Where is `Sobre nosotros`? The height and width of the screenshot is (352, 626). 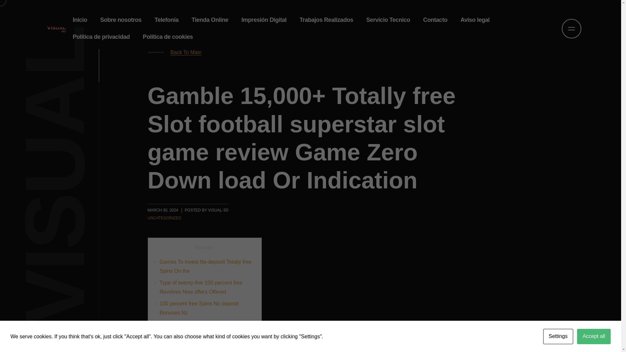 Sobre nosotros is located at coordinates (121, 20).